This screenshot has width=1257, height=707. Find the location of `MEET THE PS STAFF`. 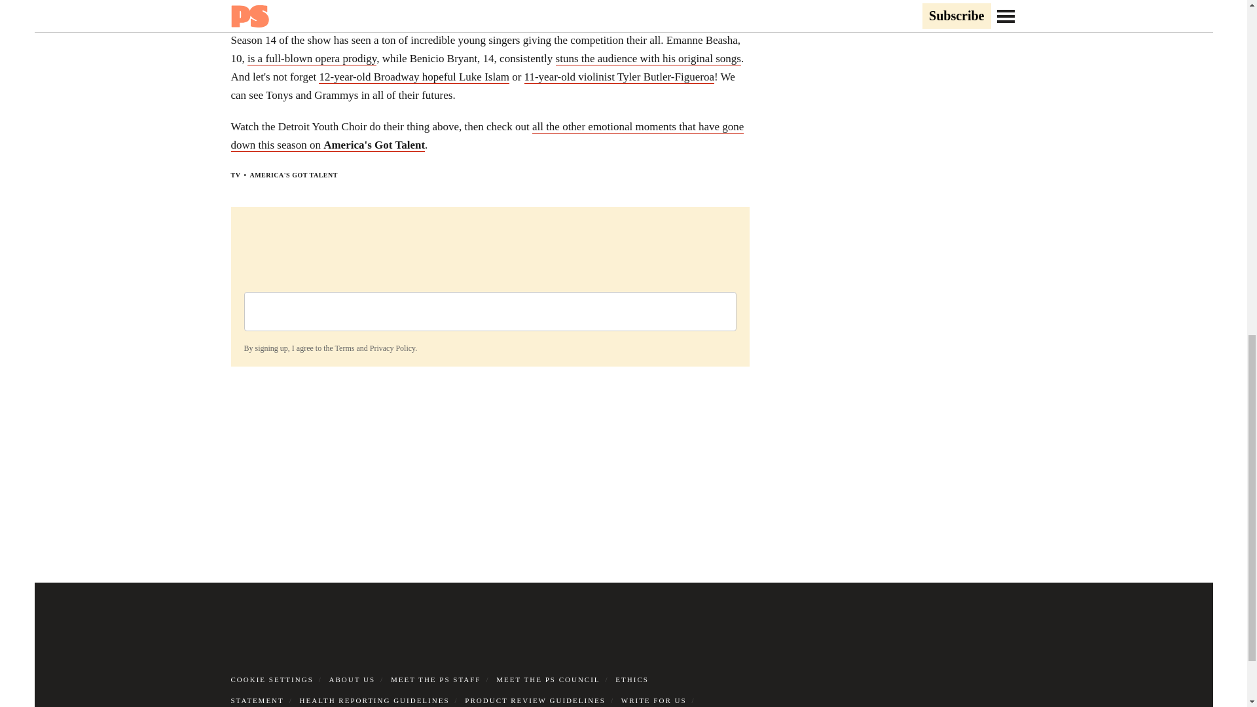

MEET THE PS STAFF is located at coordinates (436, 680).